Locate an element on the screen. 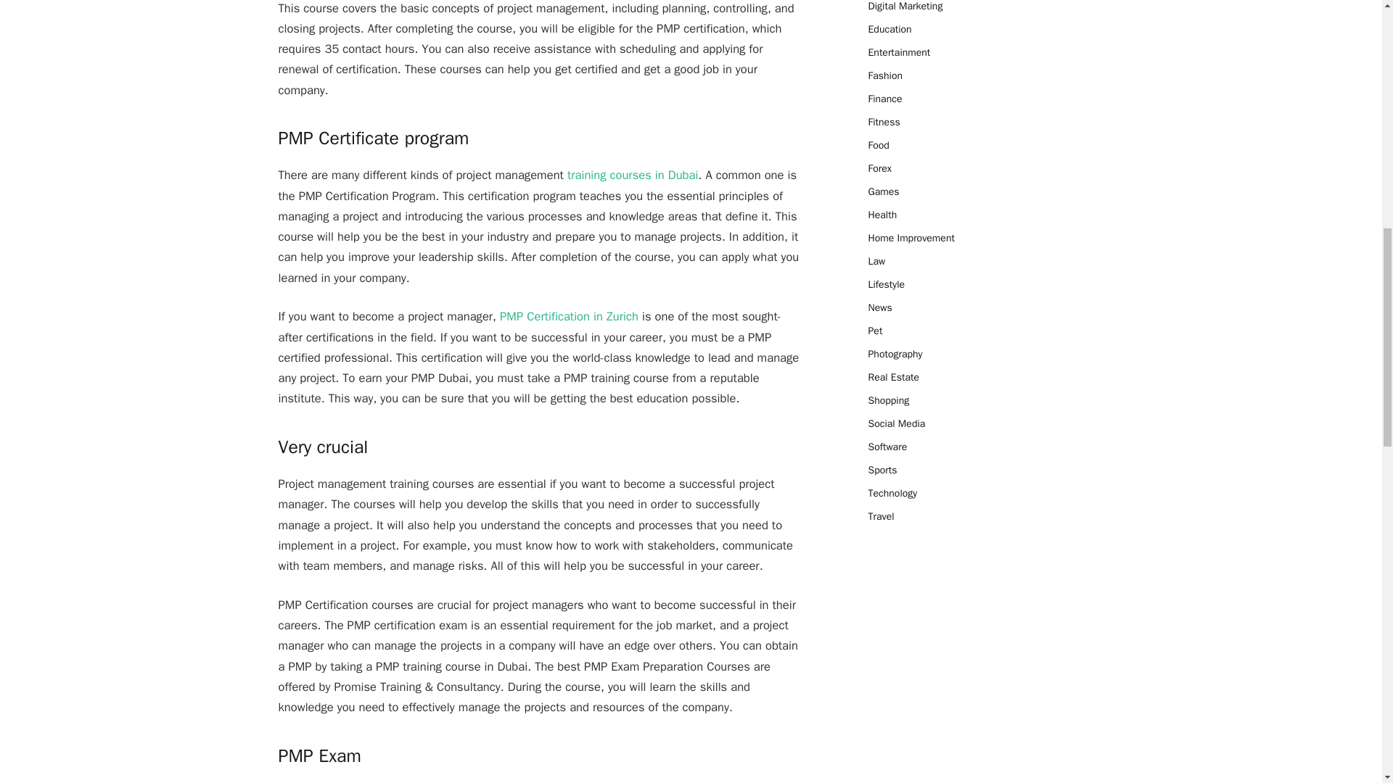 This screenshot has width=1393, height=783. PMP Certification in Zurich is located at coordinates (569, 316).